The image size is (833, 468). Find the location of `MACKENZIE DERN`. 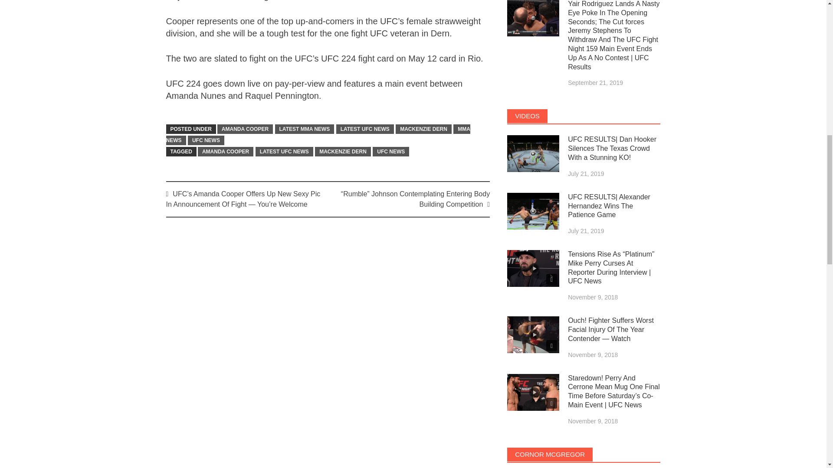

MACKENZIE DERN is located at coordinates (423, 129).